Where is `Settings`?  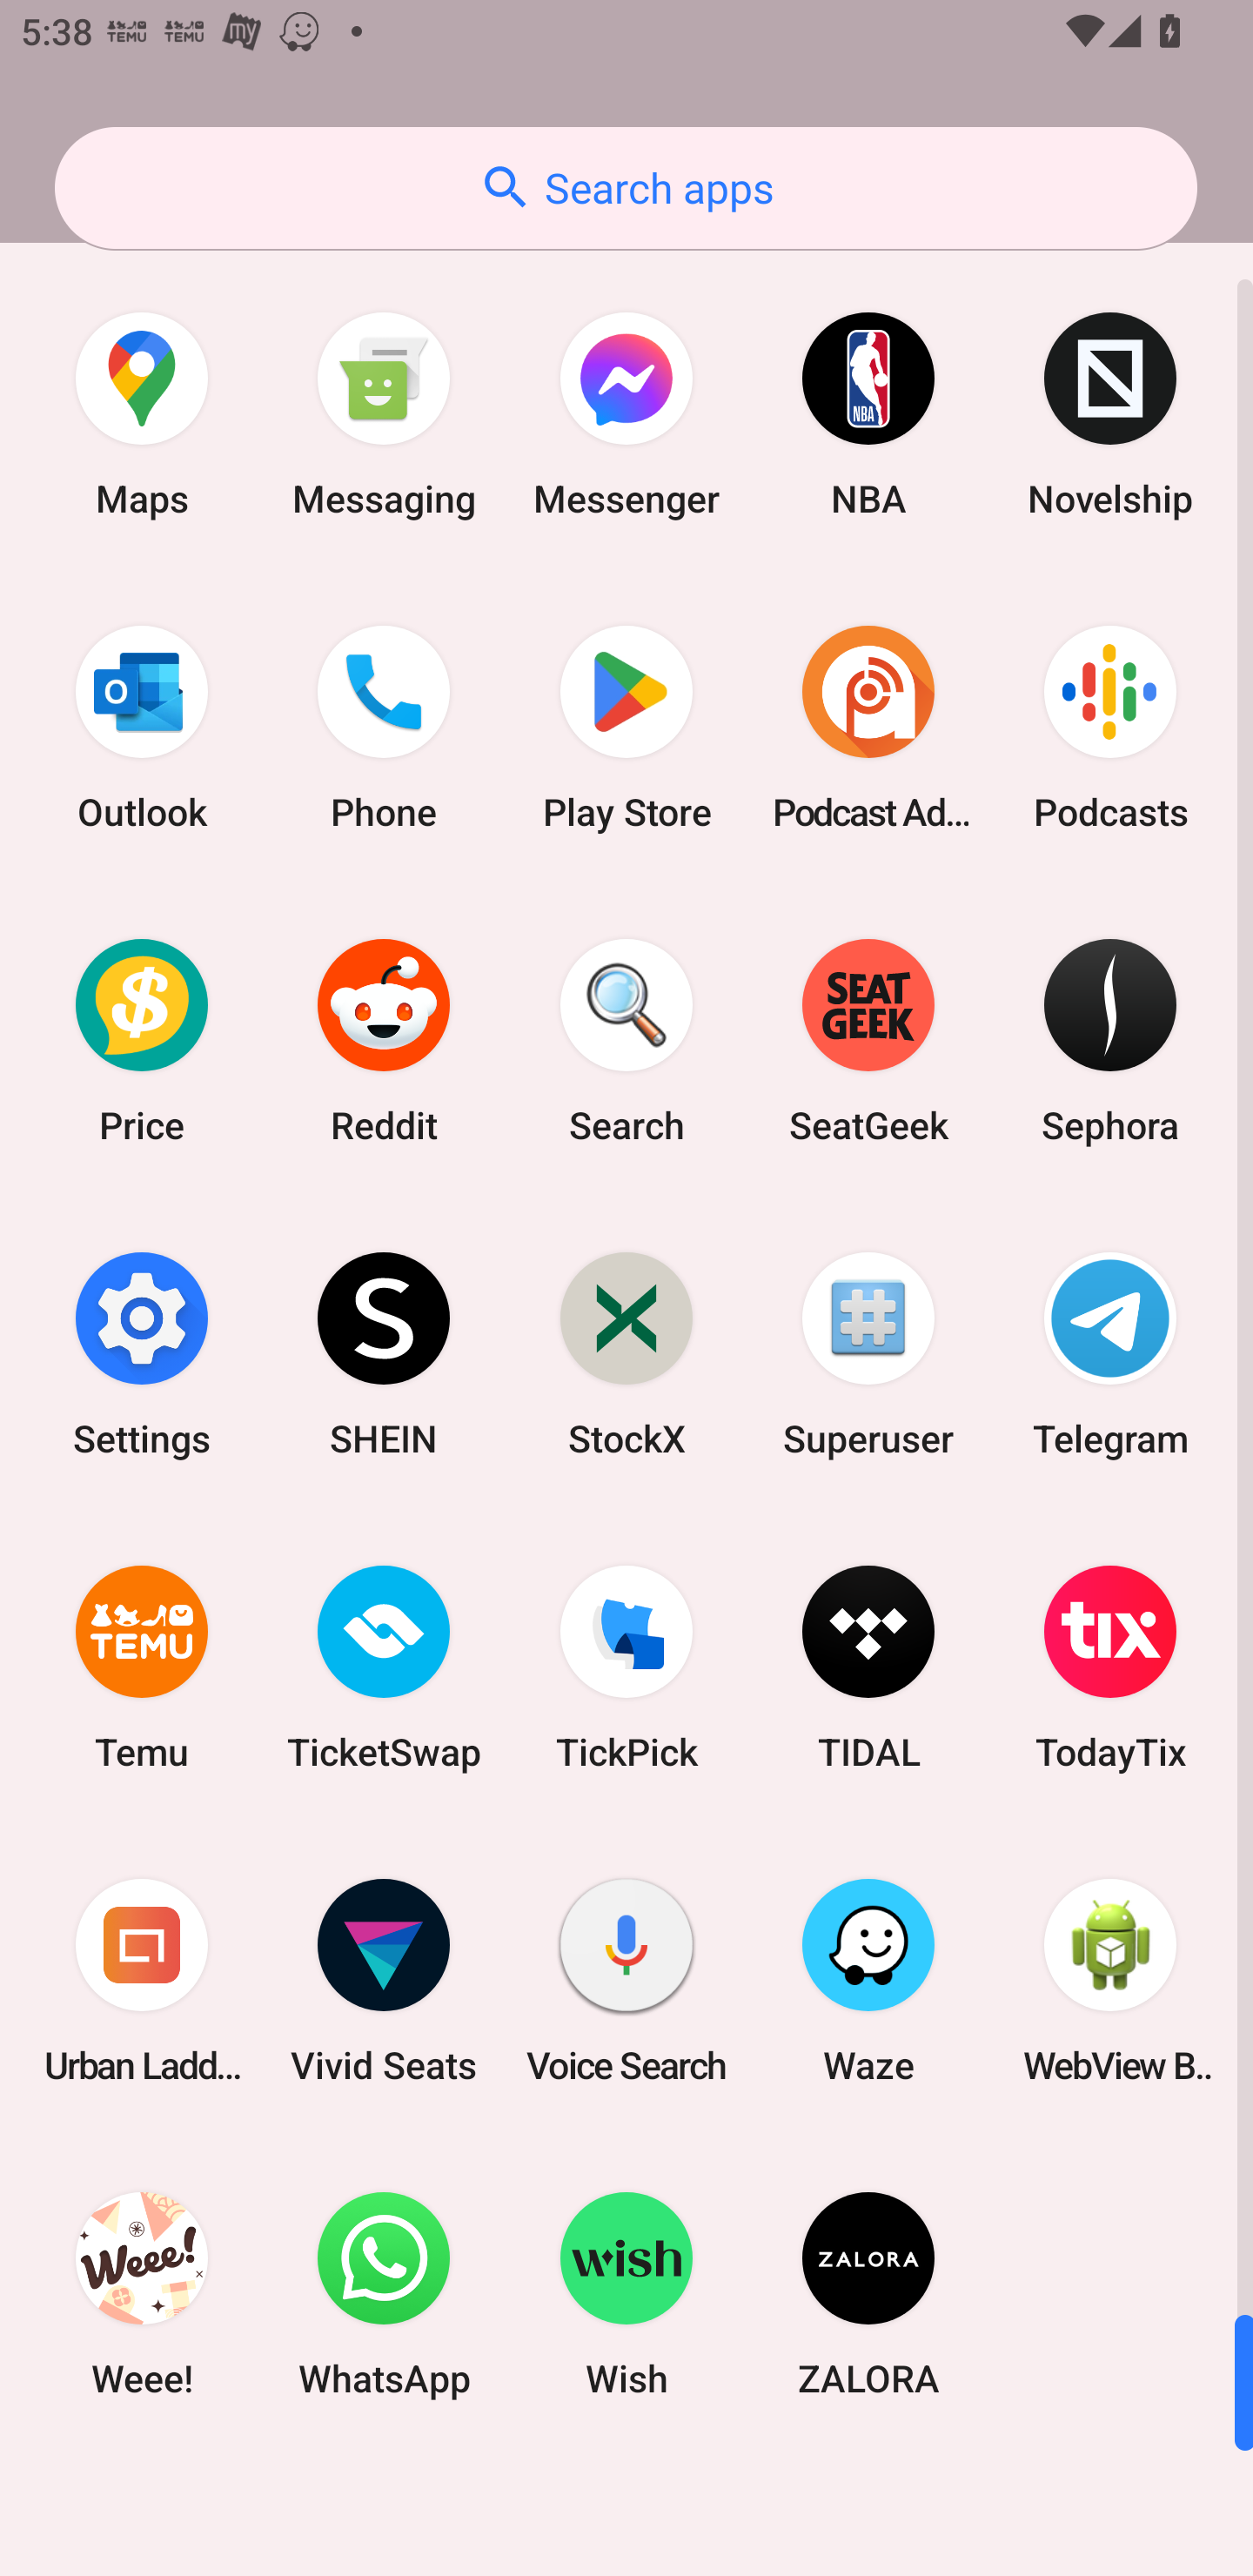
Settings is located at coordinates (142, 1353).